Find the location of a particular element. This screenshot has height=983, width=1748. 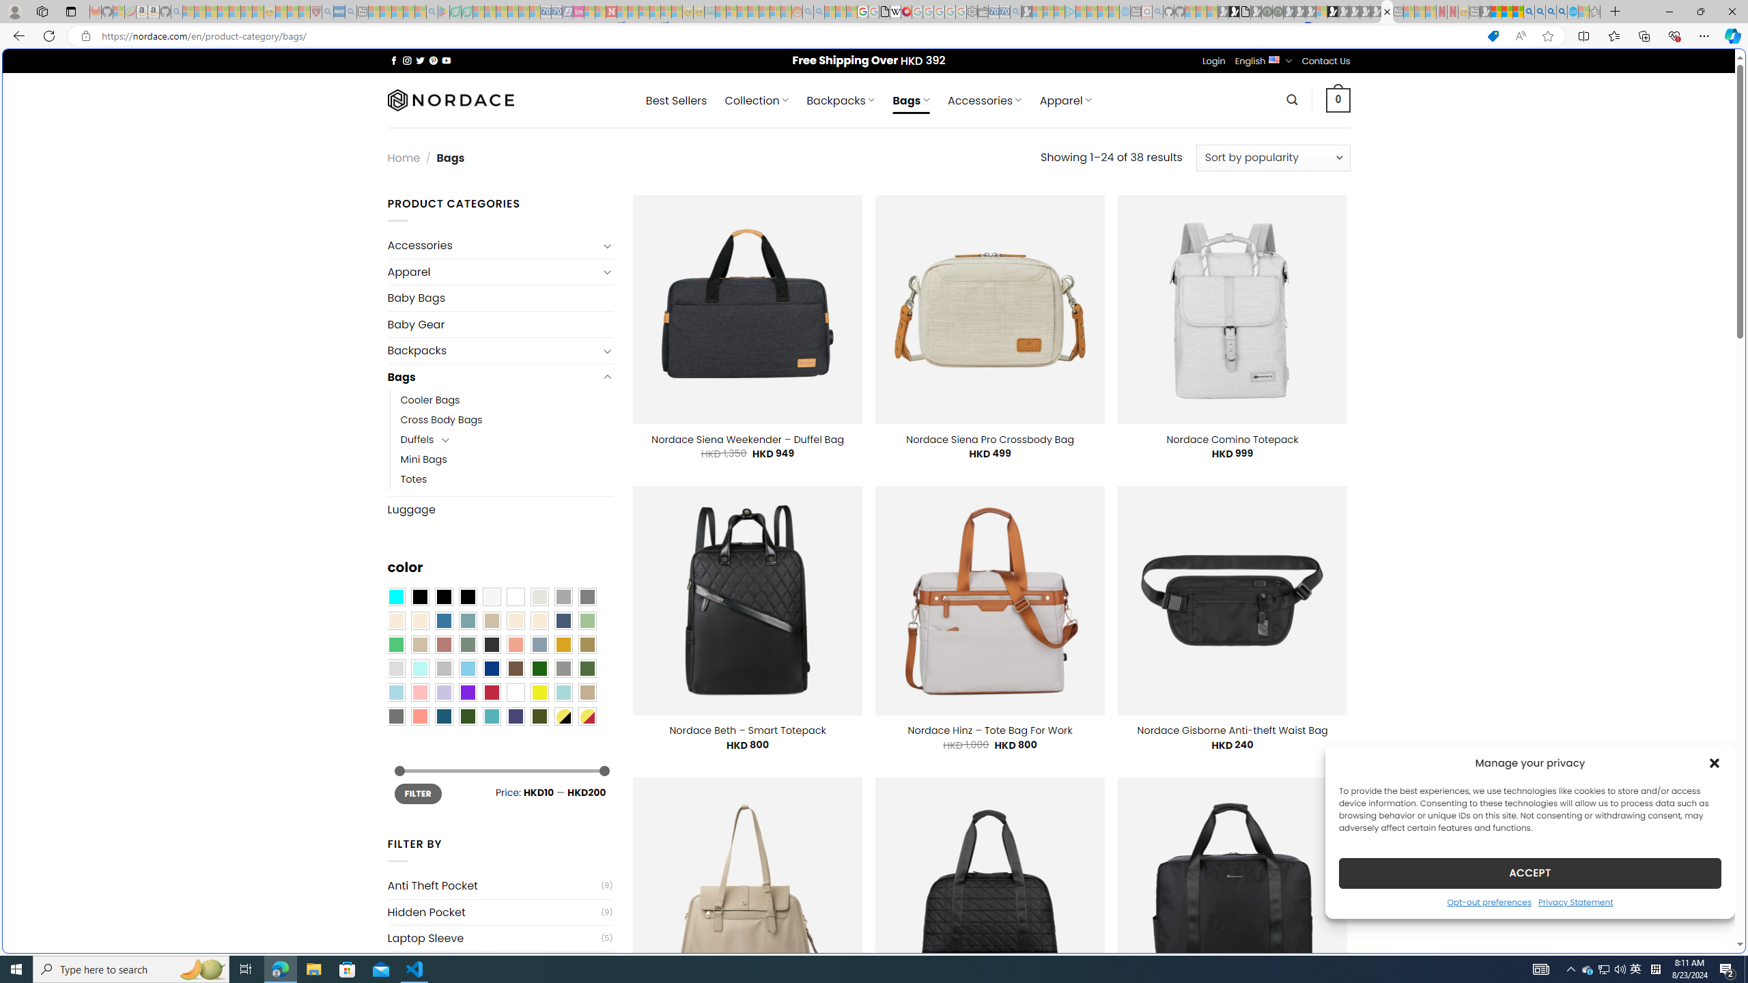

Red is located at coordinates (491, 693).